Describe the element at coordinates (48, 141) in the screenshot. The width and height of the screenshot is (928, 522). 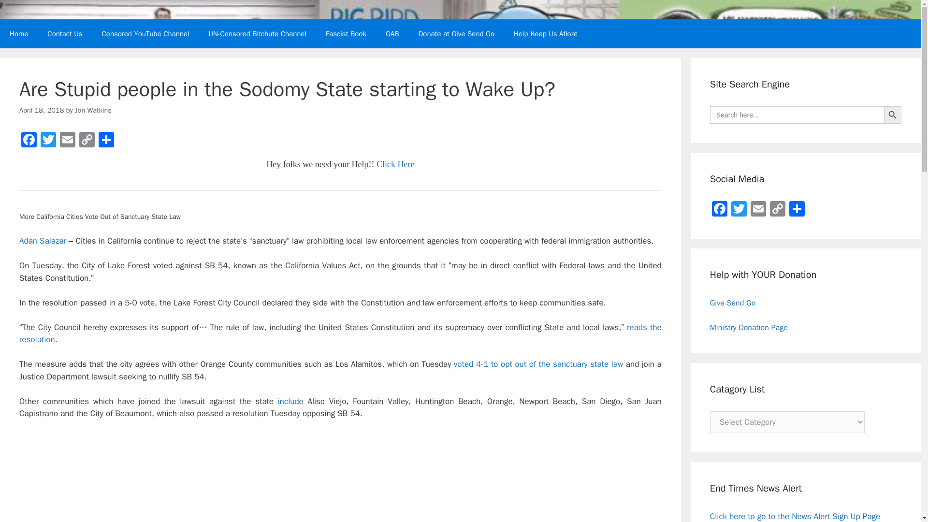
I see `Twitter` at that location.